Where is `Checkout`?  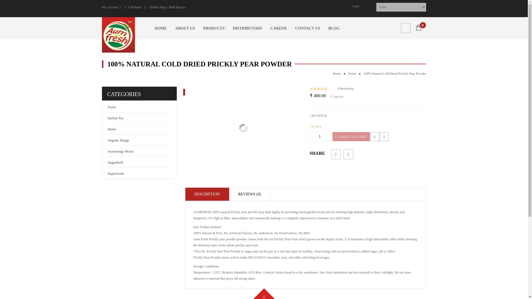
Checkout is located at coordinates (135, 7).